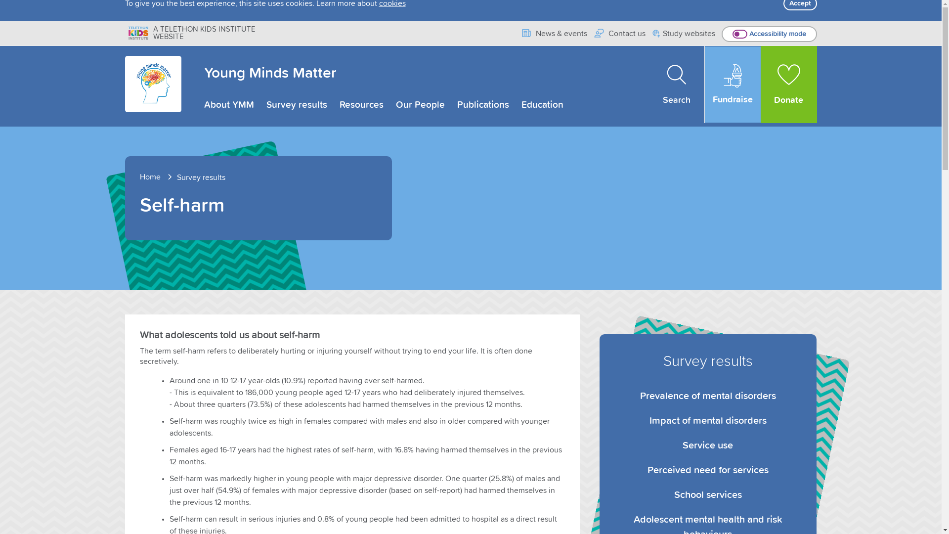 The height and width of the screenshot is (534, 949). I want to click on News & events, so click(554, 34).